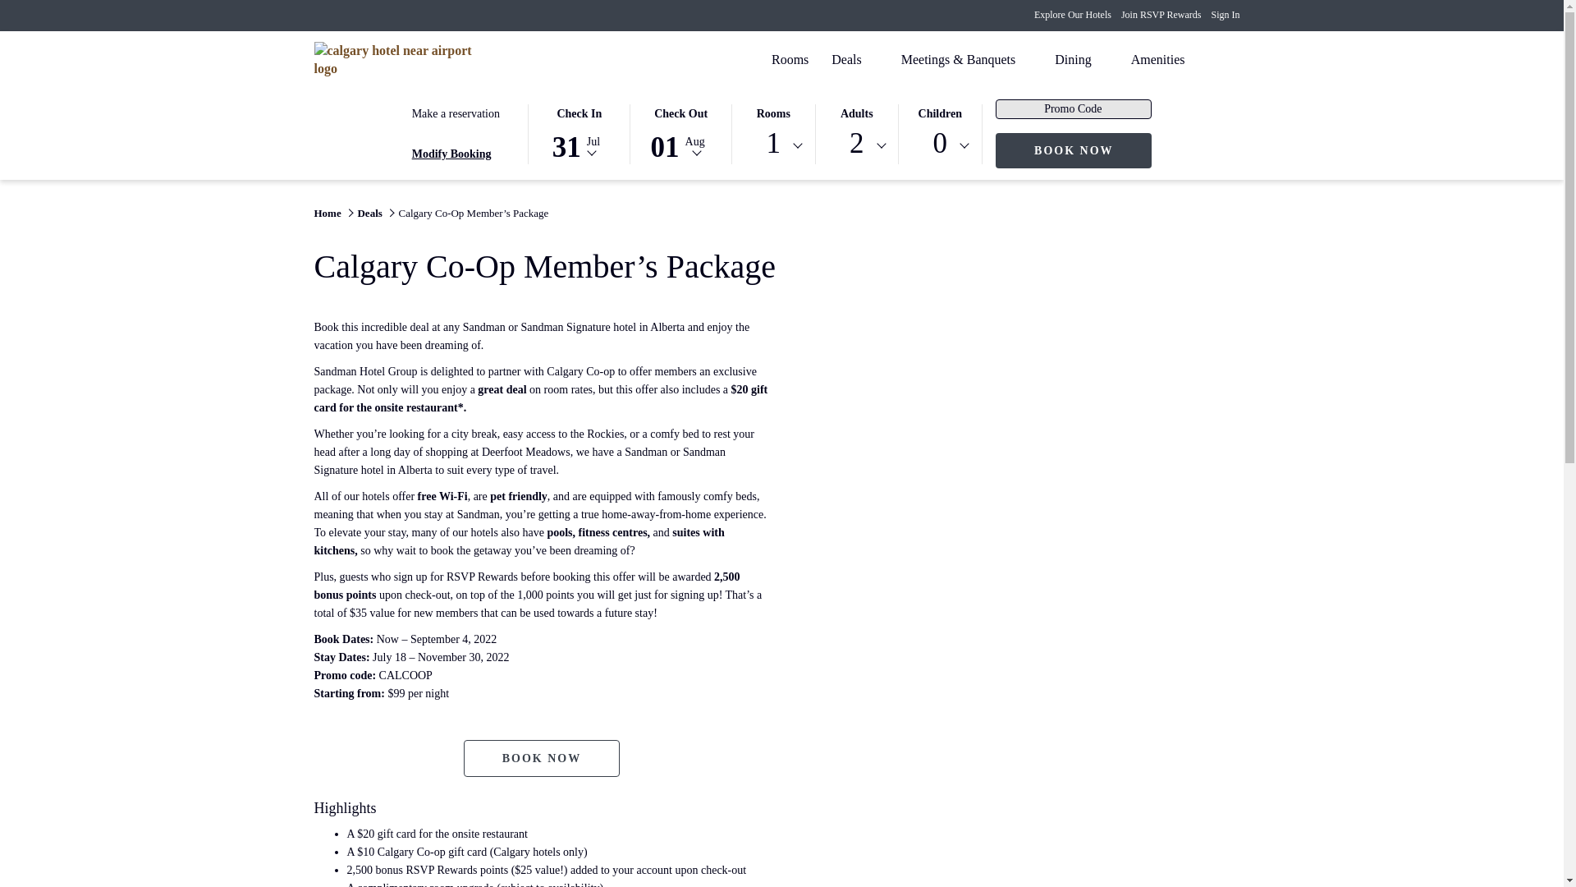  I want to click on Modify Booking, so click(773, 142).